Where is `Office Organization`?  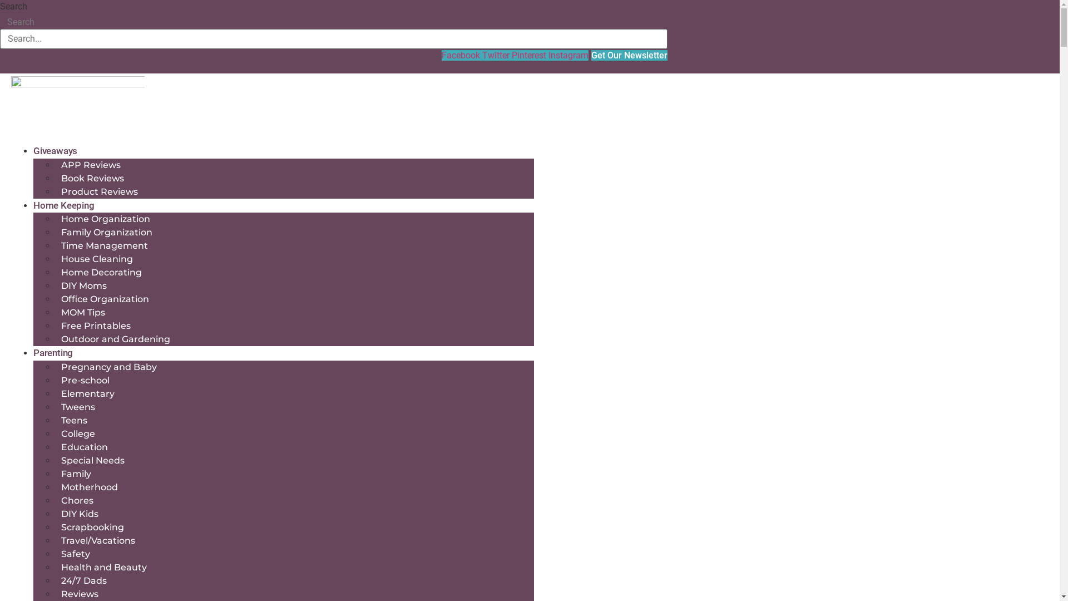 Office Organization is located at coordinates (105, 299).